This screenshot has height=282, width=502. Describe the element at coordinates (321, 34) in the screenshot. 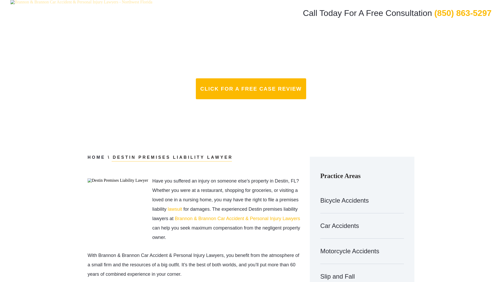

I see `Home` at that location.